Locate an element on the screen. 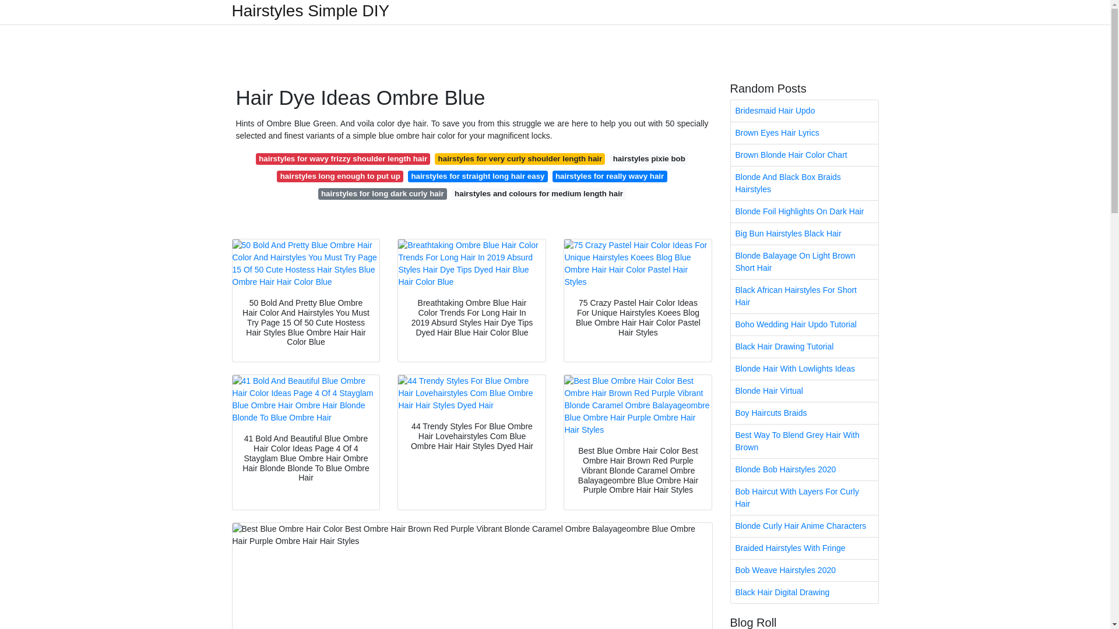 The height and width of the screenshot is (629, 1119). hairstyles for long dark curly hair is located at coordinates (382, 193).